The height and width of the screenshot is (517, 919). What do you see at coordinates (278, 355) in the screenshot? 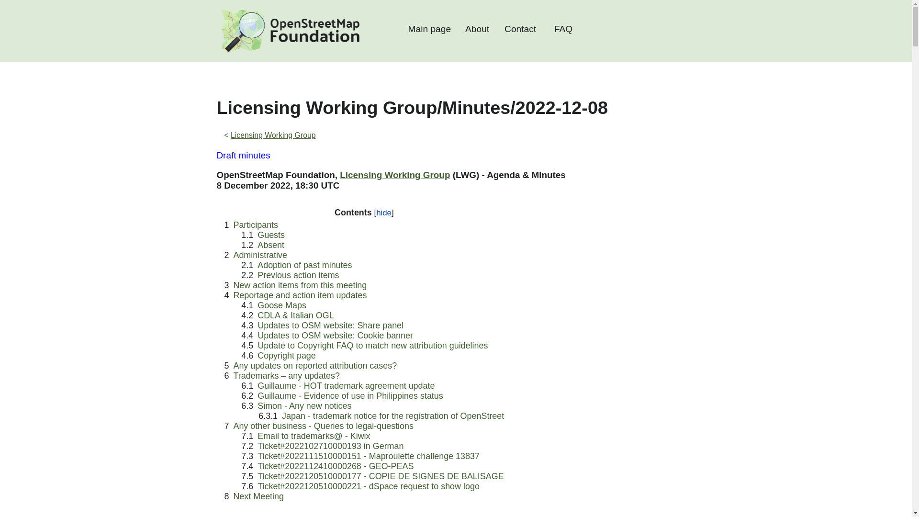
I see `4.6 Copyright page` at bounding box center [278, 355].